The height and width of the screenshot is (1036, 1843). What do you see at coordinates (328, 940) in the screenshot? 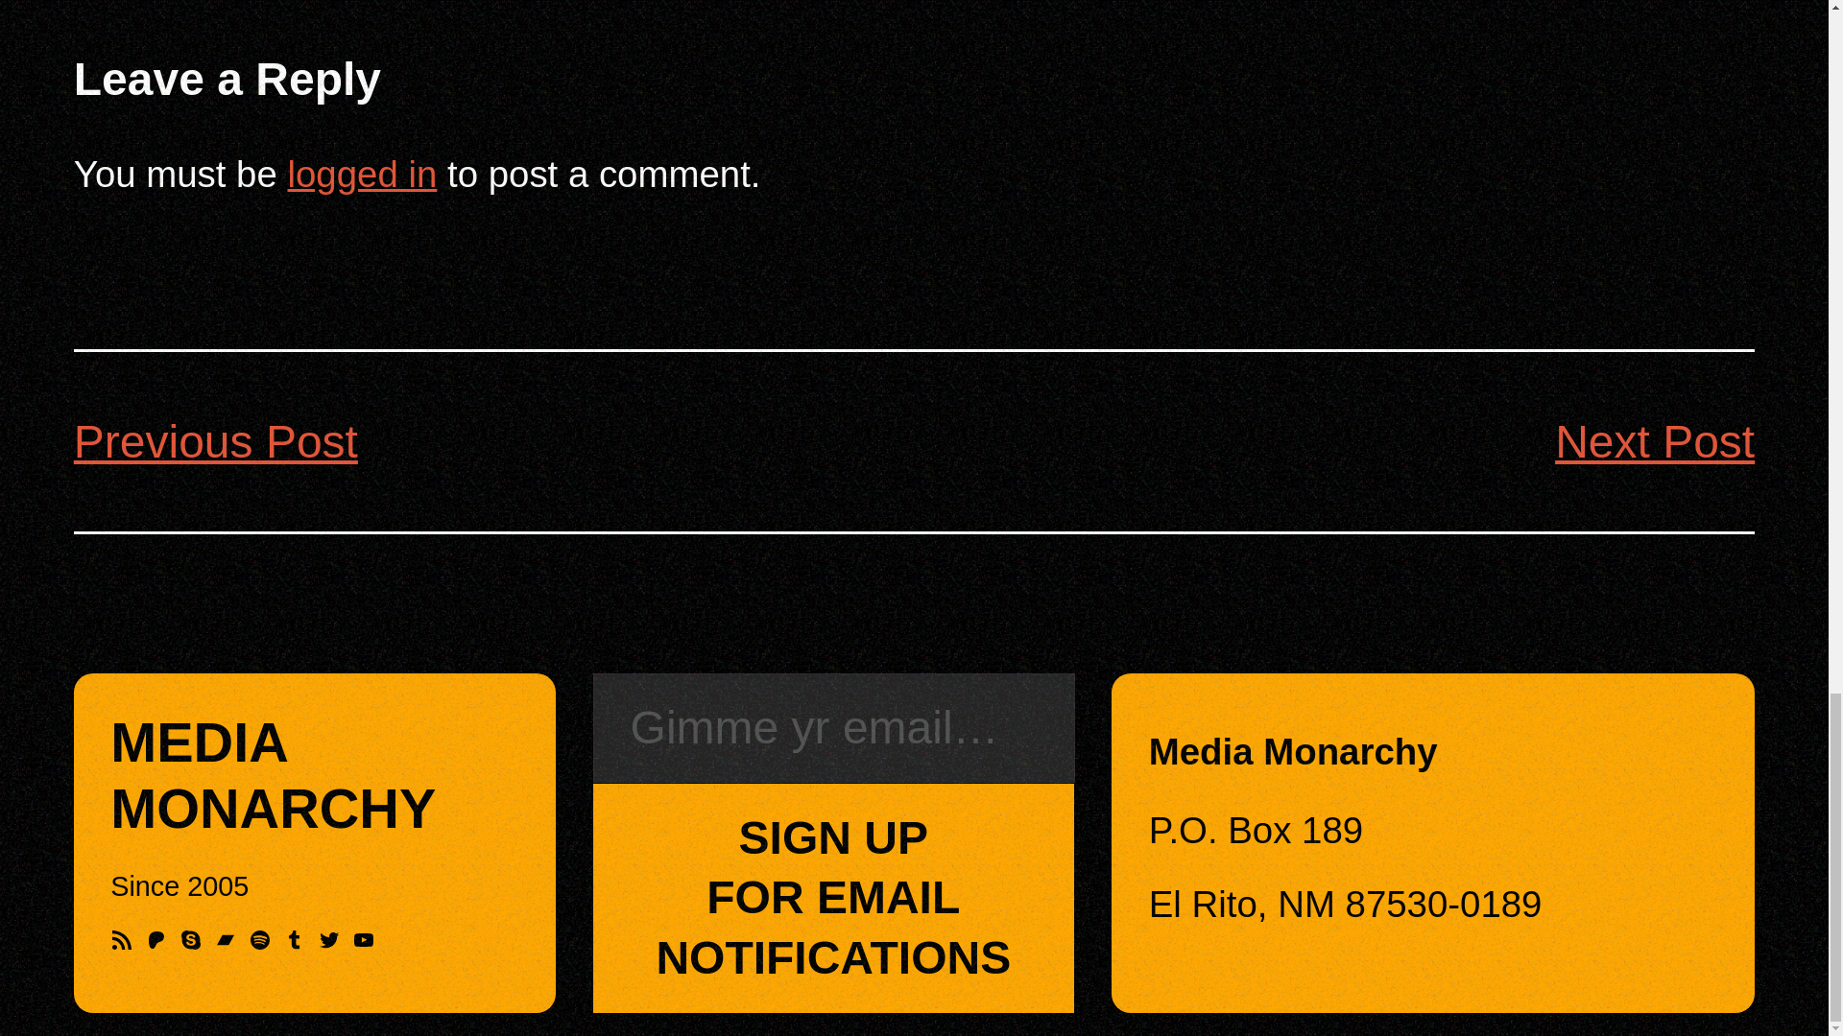
I see `Twitter` at bounding box center [328, 940].